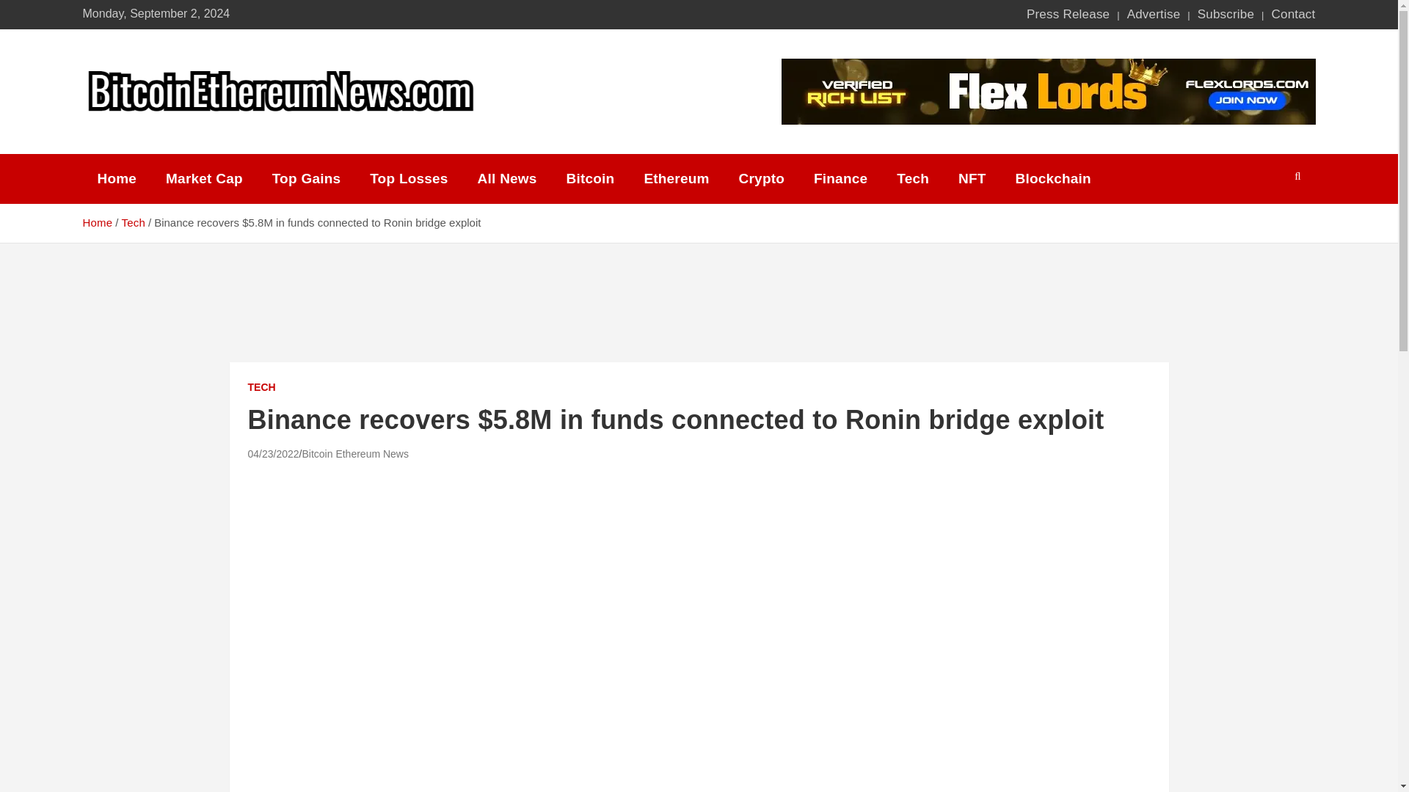 The height and width of the screenshot is (792, 1409). What do you see at coordinates (261, 387) in the screenshot?
I see `TECH` at bounding box center [261, 387].